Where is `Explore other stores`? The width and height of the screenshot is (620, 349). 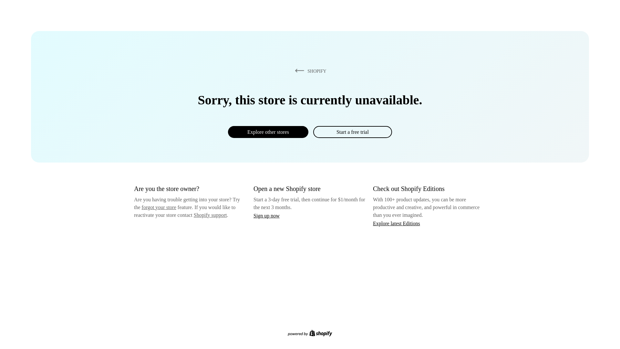 Explore other stores is located at coordinates (268, 132).